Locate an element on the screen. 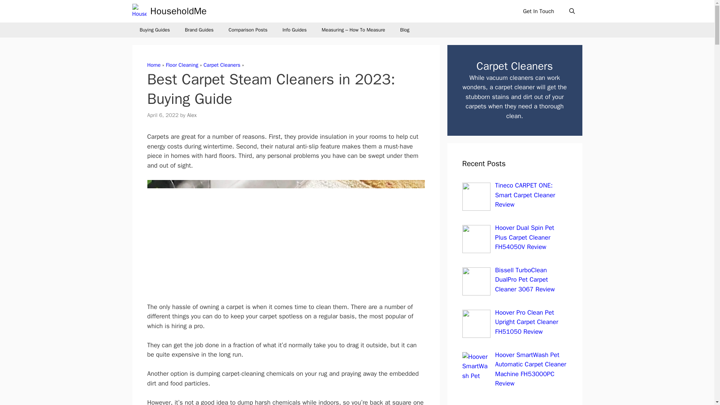 This screenshot has width=720, height=405. Alex is located at coordinates (192, 115).